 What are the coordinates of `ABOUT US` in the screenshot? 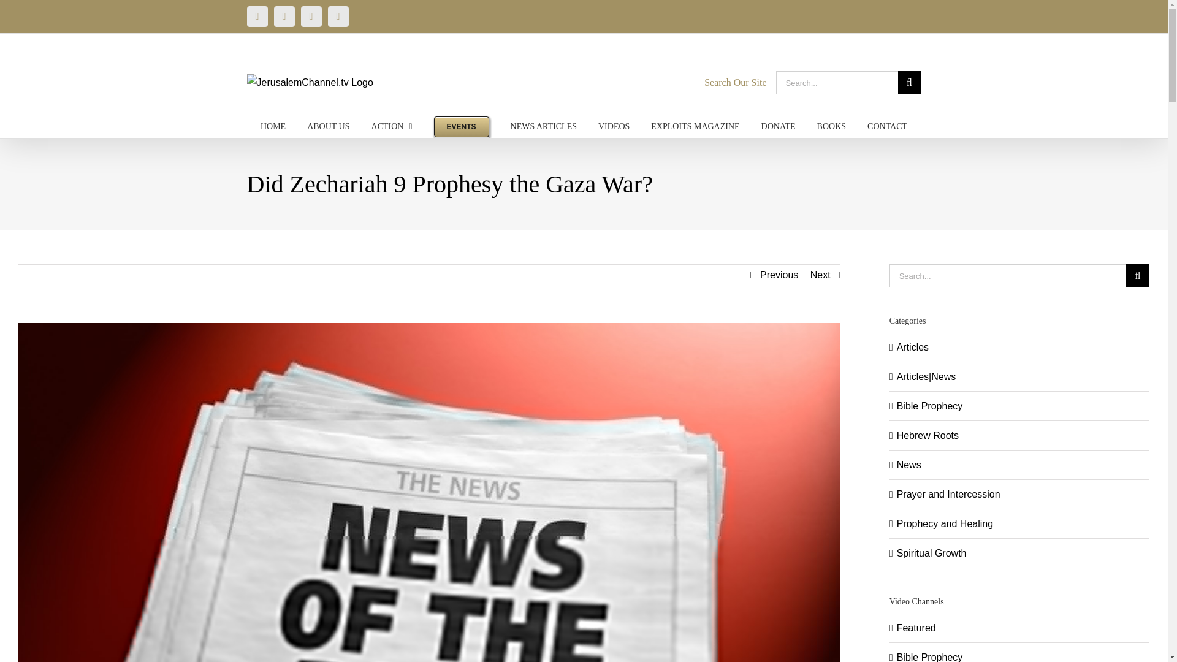 It's located at (329, 125).